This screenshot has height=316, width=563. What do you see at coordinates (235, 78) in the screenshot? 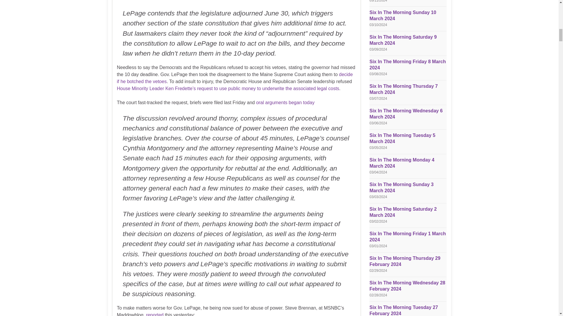
I see `decide if he botched the vetoes` at bounding box center [235, 78].